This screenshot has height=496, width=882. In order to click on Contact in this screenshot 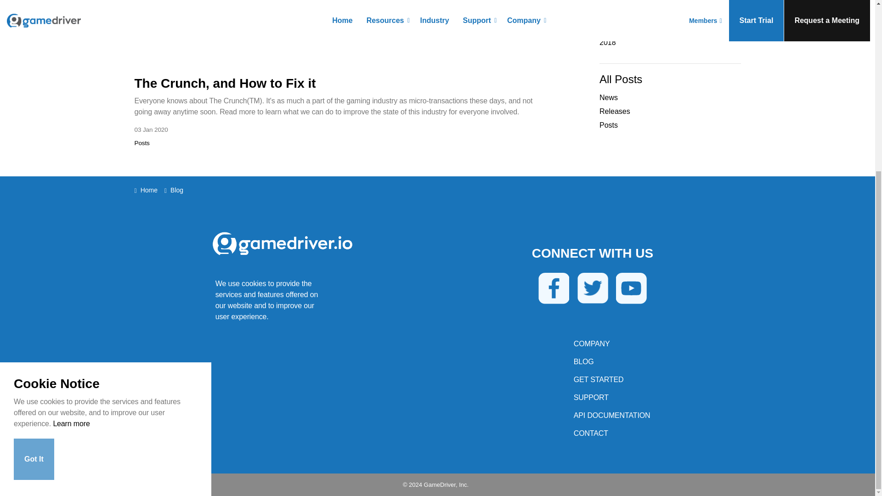, I will do `click(591, 433)`.